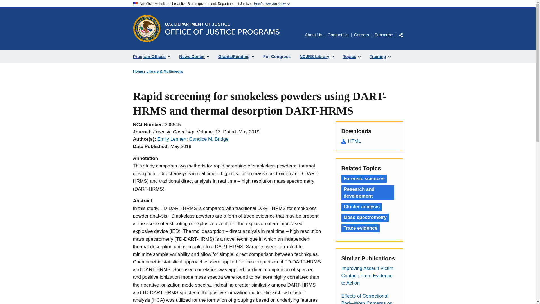 The image size is (540, 304). What do you see at coordinates (194, 56) in the screenshot?
I see `News Center` at bounding box center [194, 56].